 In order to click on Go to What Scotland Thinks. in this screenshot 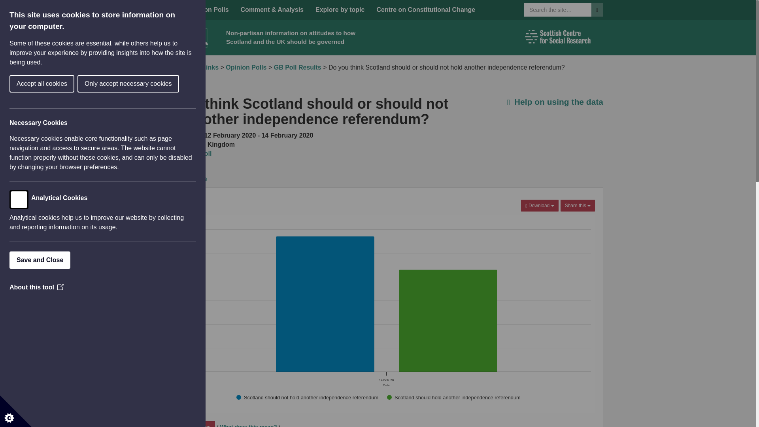, I will do `click(246, 67)`.